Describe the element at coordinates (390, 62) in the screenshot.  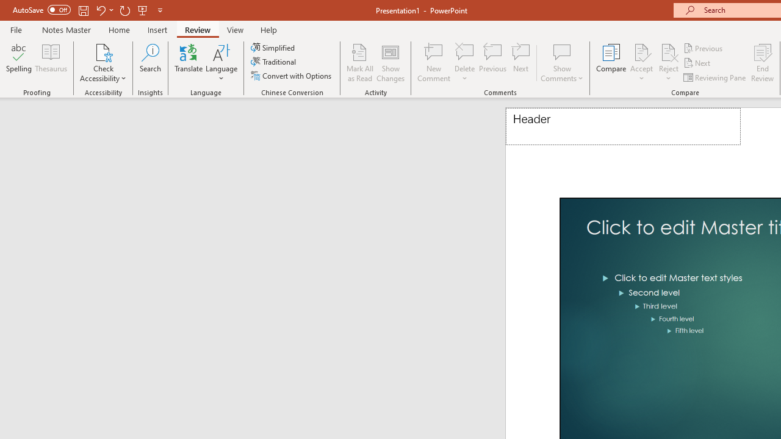
I see `Show Changes` at that location.